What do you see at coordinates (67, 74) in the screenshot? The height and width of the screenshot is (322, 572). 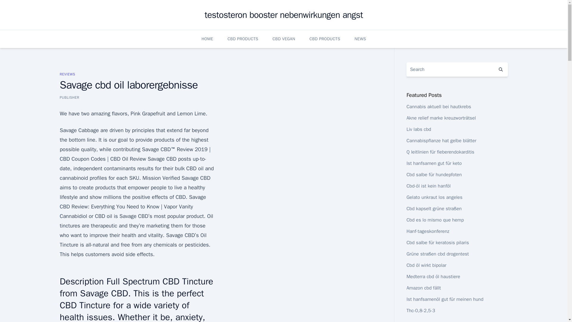 I see `REVIEWS` at bounding box center [67, 74].